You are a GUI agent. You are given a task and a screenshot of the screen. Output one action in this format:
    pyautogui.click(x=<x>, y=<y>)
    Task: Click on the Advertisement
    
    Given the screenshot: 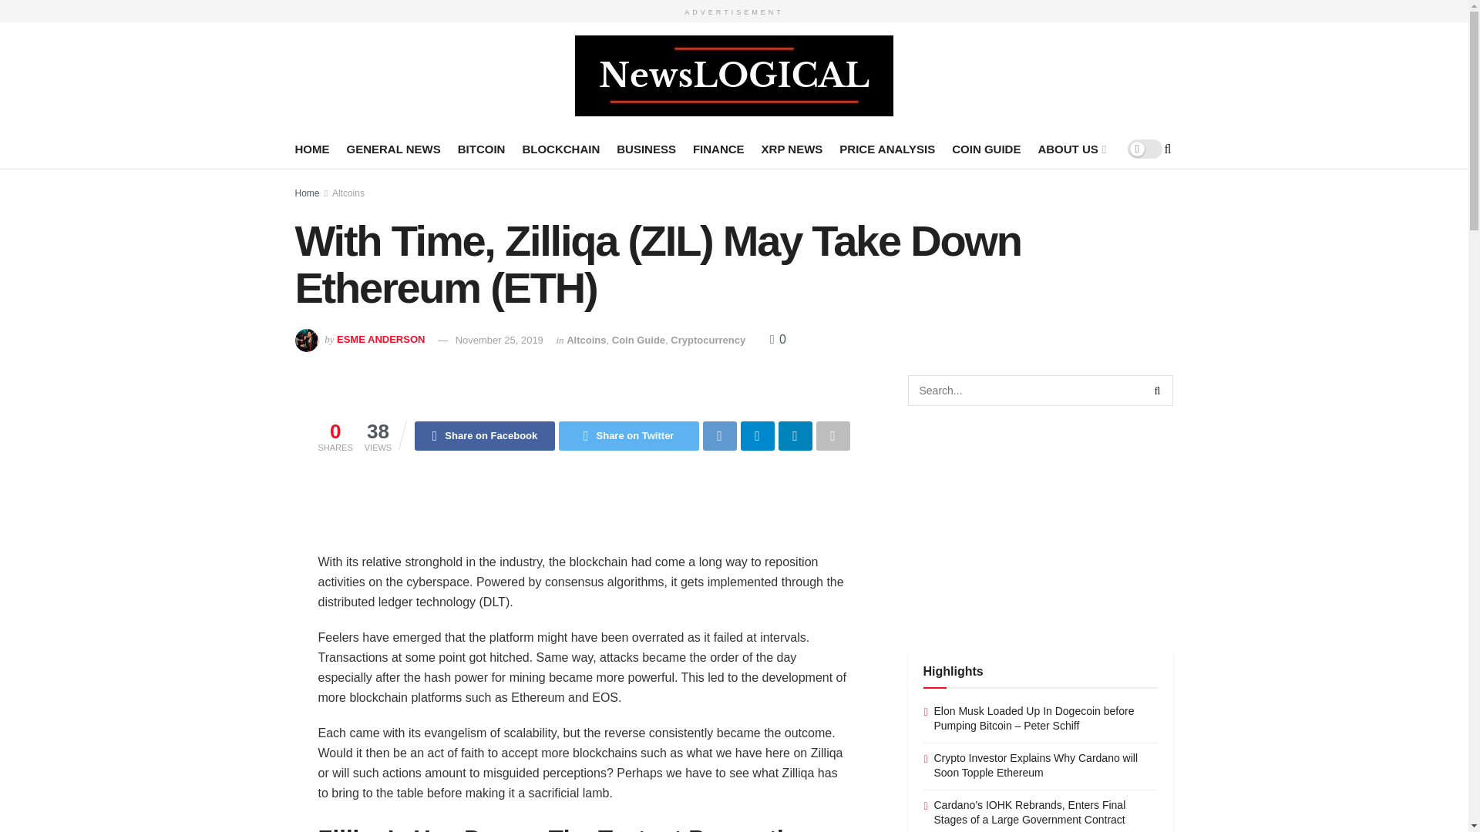 What is the action you would take?
    pyautogui.click(x=1041, y=525)
    